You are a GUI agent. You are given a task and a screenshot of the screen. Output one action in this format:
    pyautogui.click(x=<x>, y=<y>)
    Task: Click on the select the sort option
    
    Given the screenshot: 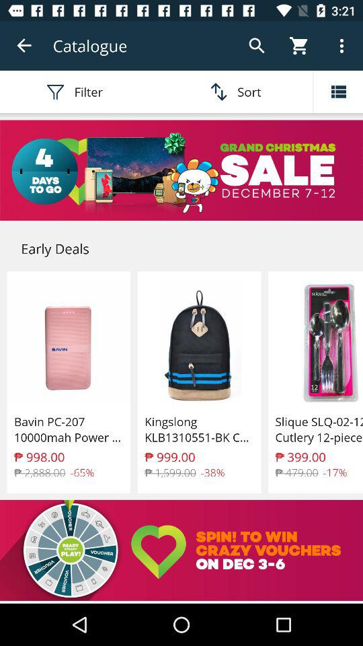 What is the action you would take?
    pyautogui.click(x=234, y=92)
    